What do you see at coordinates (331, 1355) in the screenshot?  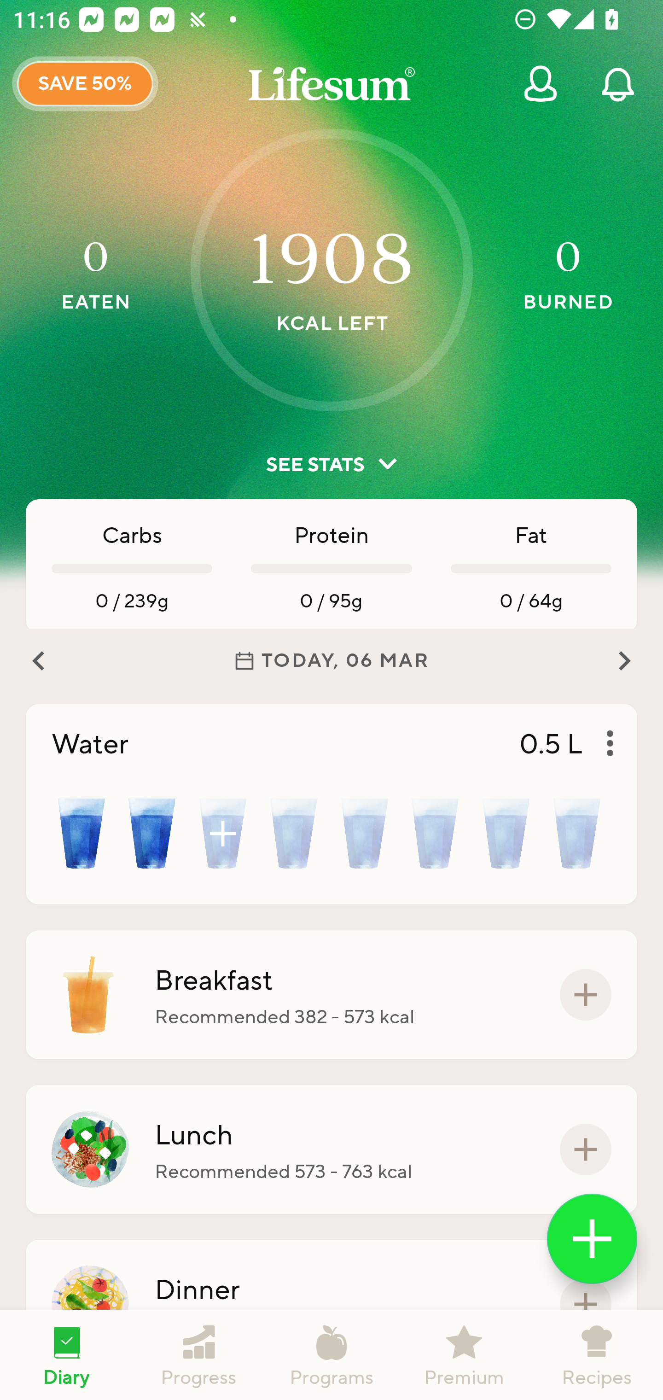 I see `Programs` at bounding box center [331, 1355].